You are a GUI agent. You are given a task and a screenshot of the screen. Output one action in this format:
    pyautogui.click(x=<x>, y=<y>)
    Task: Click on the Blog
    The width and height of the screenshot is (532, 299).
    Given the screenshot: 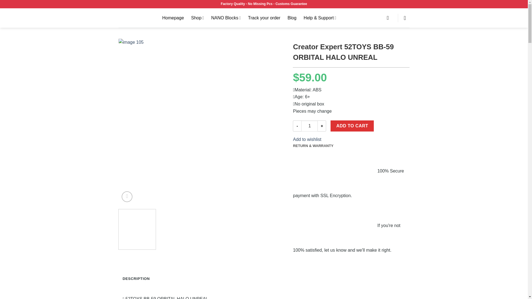 What is the action you would take?
    pyautogui.click(x=292, y=18)
    